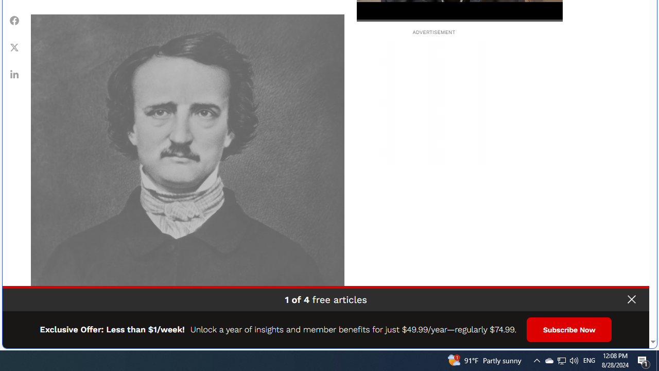  What do you see at coordinates (14, 74) in the screenshot?
I see `Class: article-sharing__item` at bounding box center [14, 74].